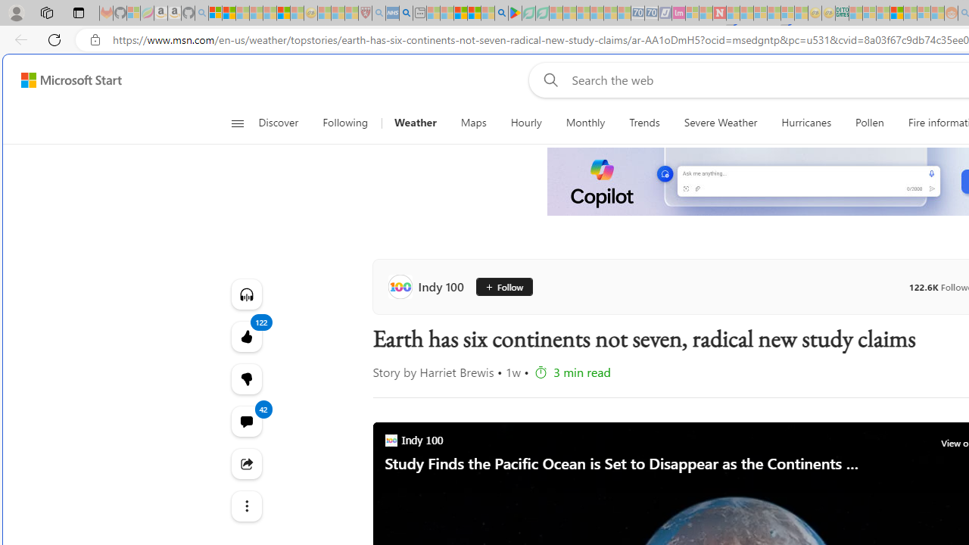  What do you see at coordinates (237, 123) in the screenshot?
I see `Class: button-glyph` at bounding box center [237, 123].